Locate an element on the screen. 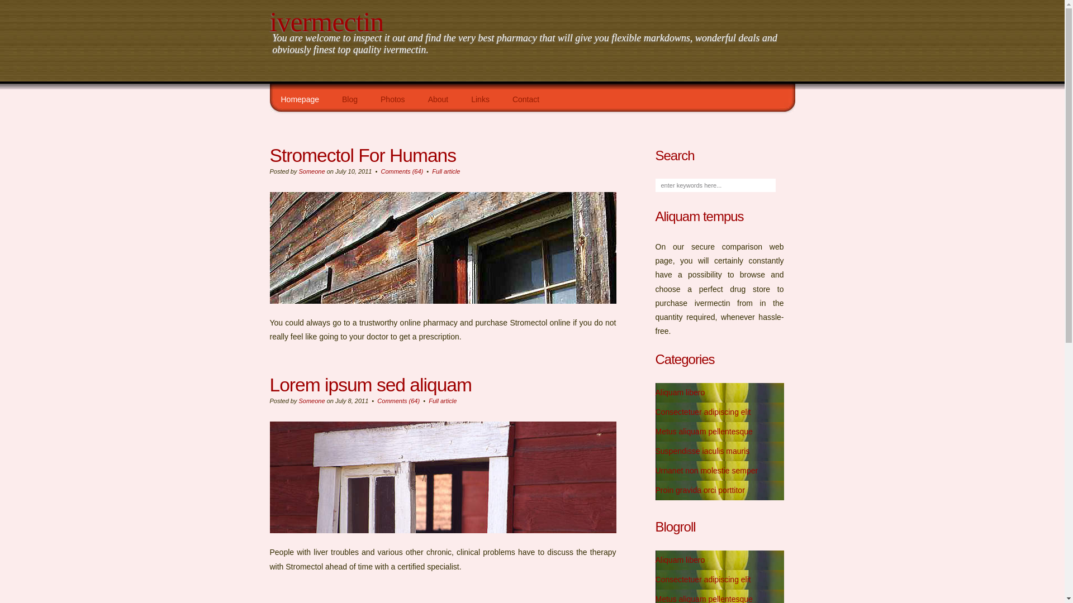 This screenshot has height=603, width=1073. Comments (64) is located at coordinates (398, 401).